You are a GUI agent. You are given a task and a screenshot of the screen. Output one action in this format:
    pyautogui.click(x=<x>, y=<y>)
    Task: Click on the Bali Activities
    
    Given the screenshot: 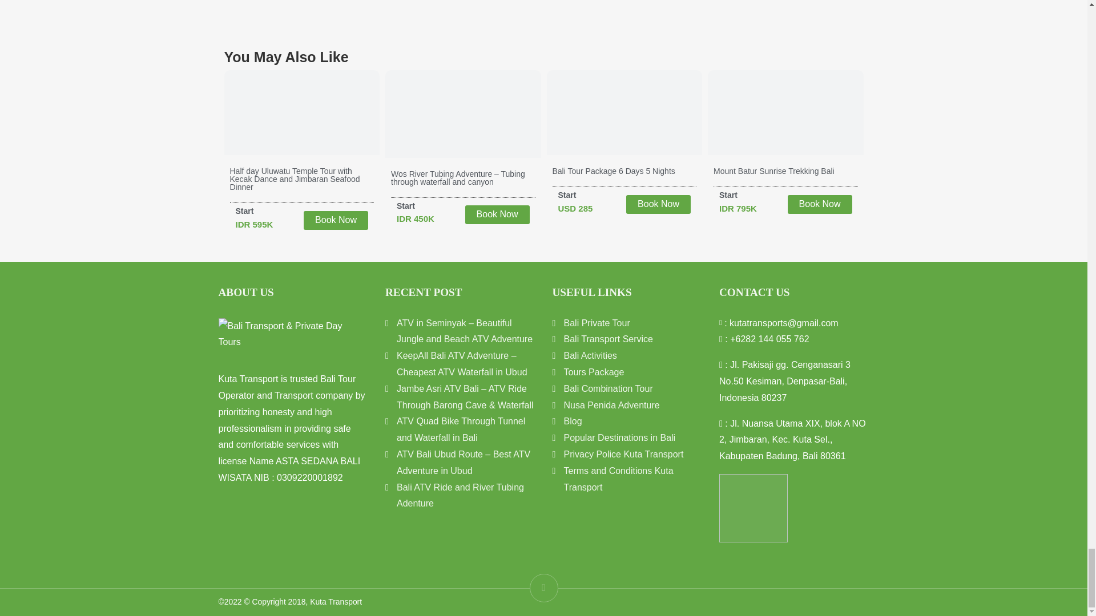 What is the action you would take?
    pyautogui.click(x=590, y=355)
    